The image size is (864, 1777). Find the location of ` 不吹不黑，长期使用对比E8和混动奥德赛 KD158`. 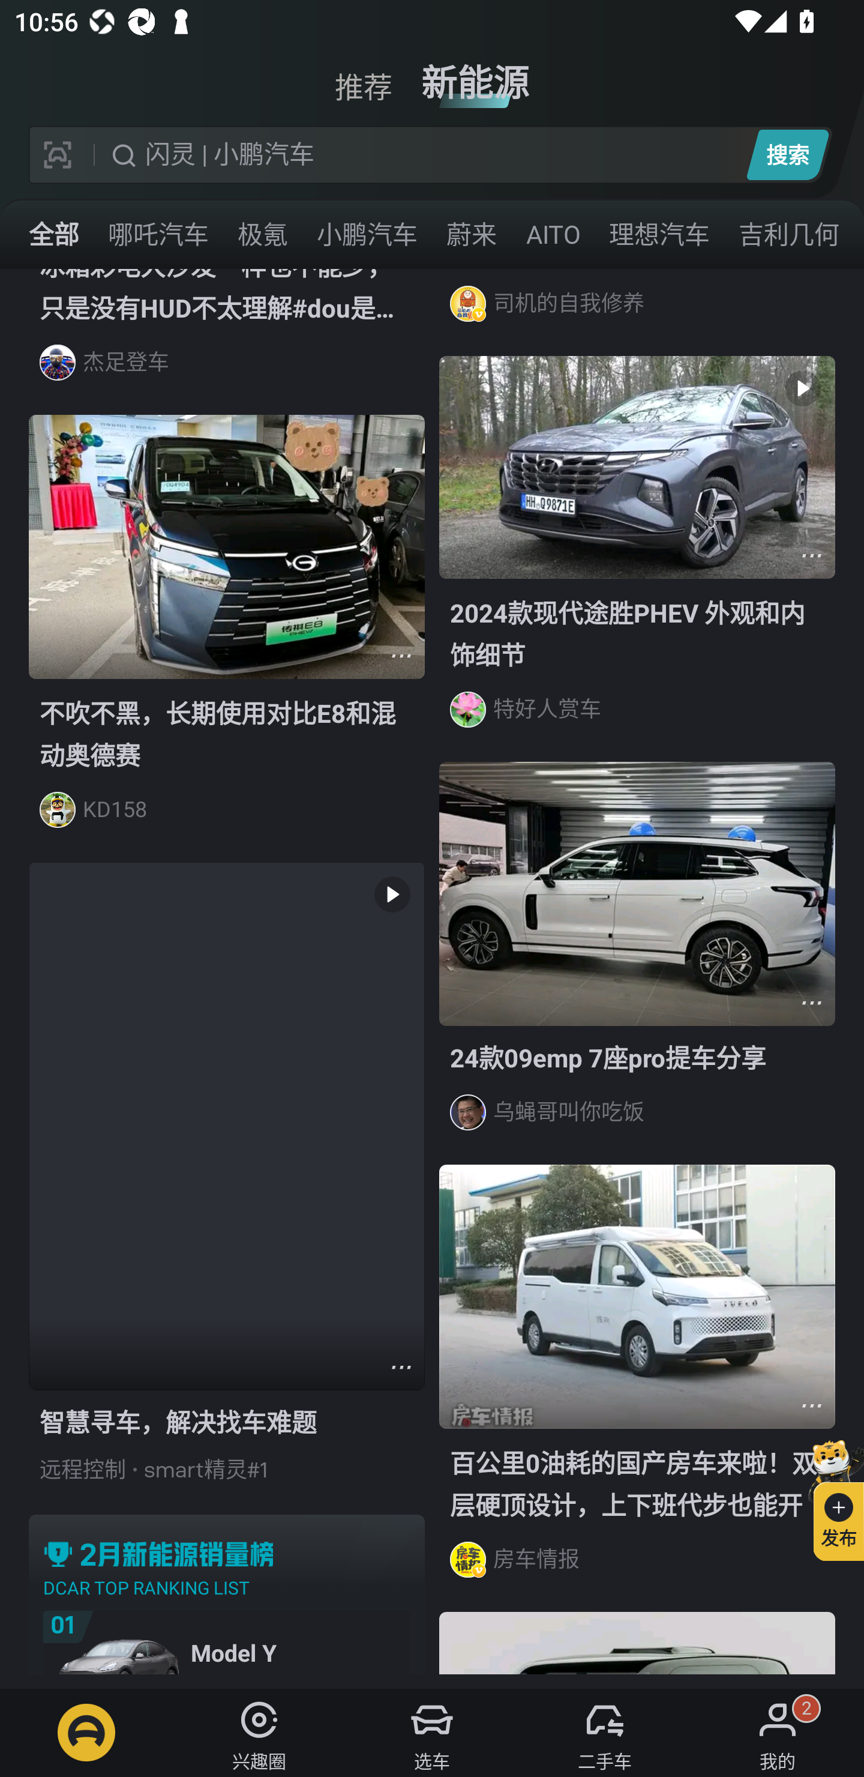

 不吹不黑，长期使用对比E8和混动奥德赛 KD158 is located at coordinates (227, 638).